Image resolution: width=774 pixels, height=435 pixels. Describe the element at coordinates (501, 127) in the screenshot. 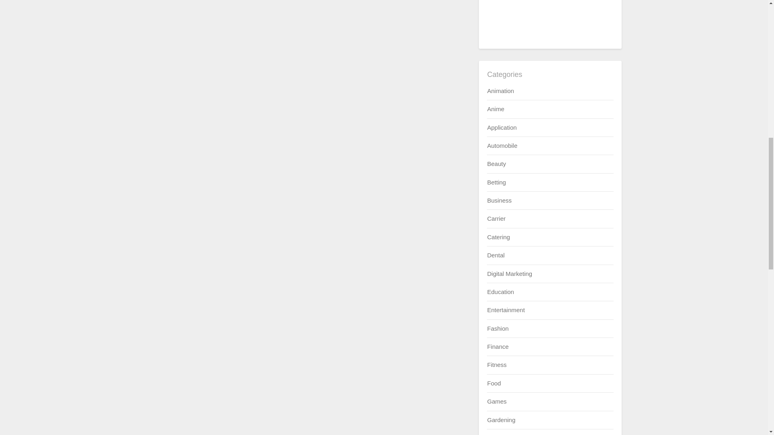

I see `Application` at that location.